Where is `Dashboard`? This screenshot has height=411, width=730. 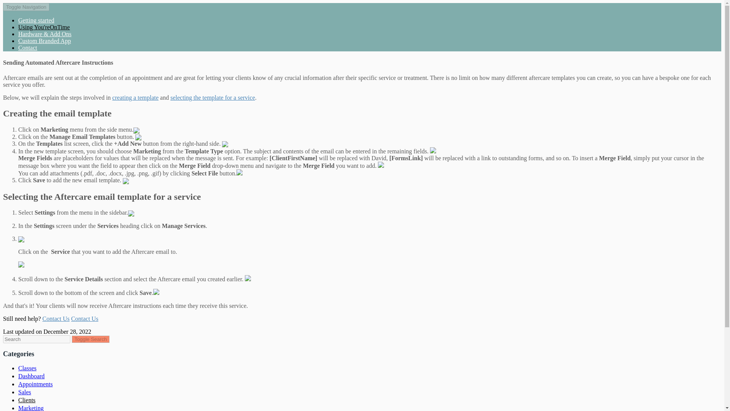
Dashboard is located at coordinates (31, 376).